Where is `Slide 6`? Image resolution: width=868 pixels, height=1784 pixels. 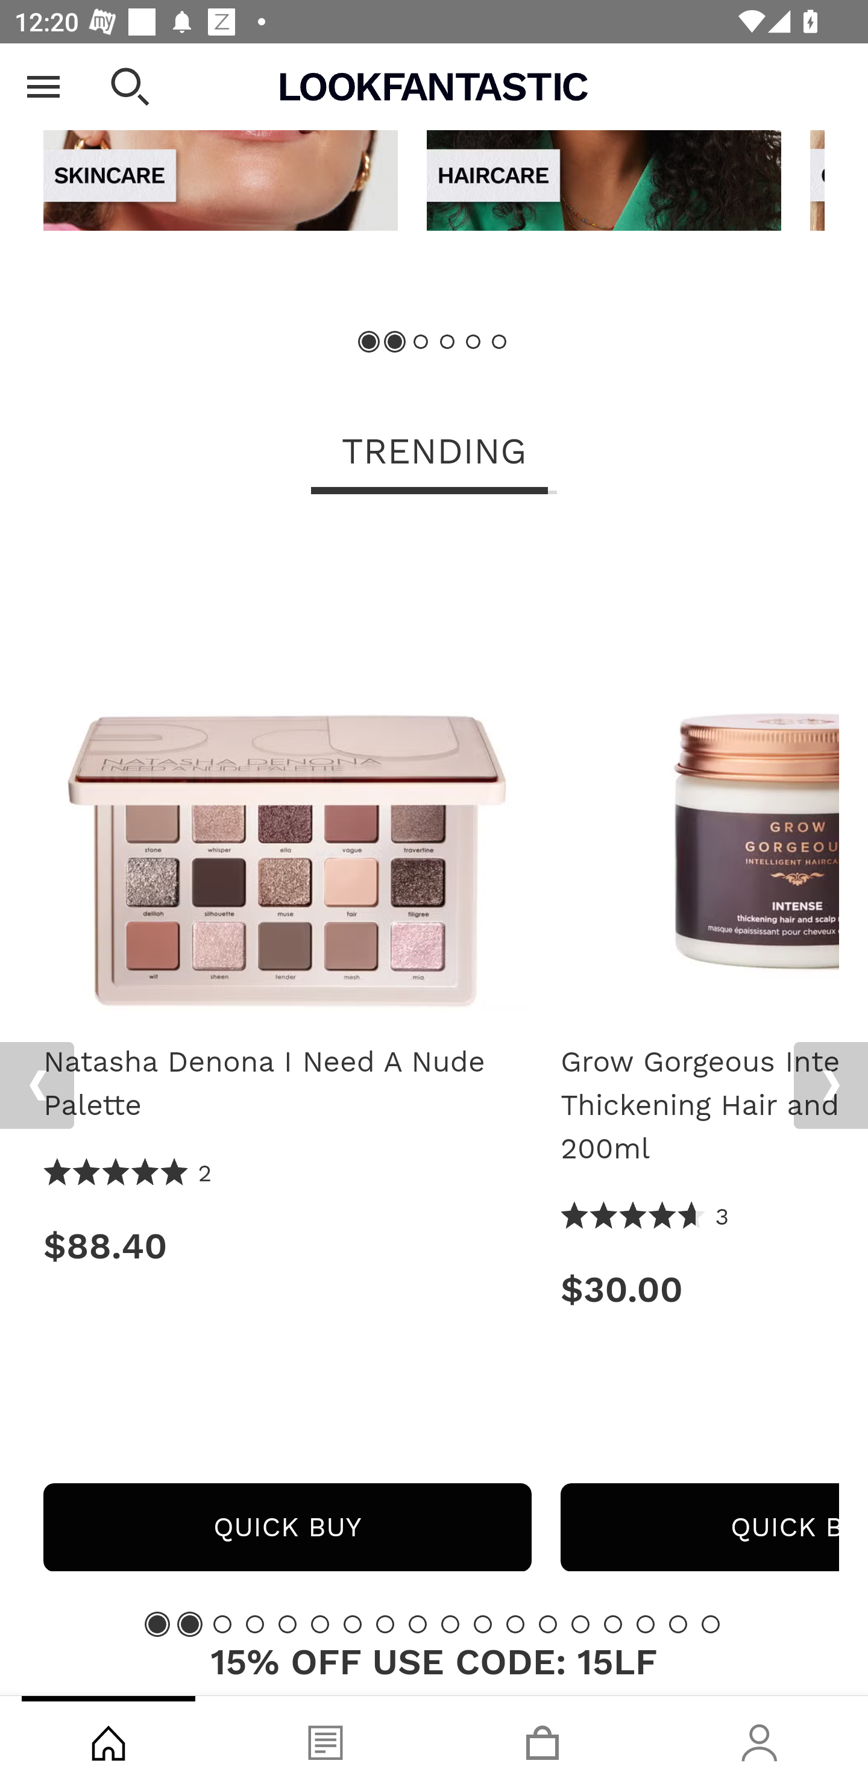 Slide 6 is located at coordinates (319, 1624).